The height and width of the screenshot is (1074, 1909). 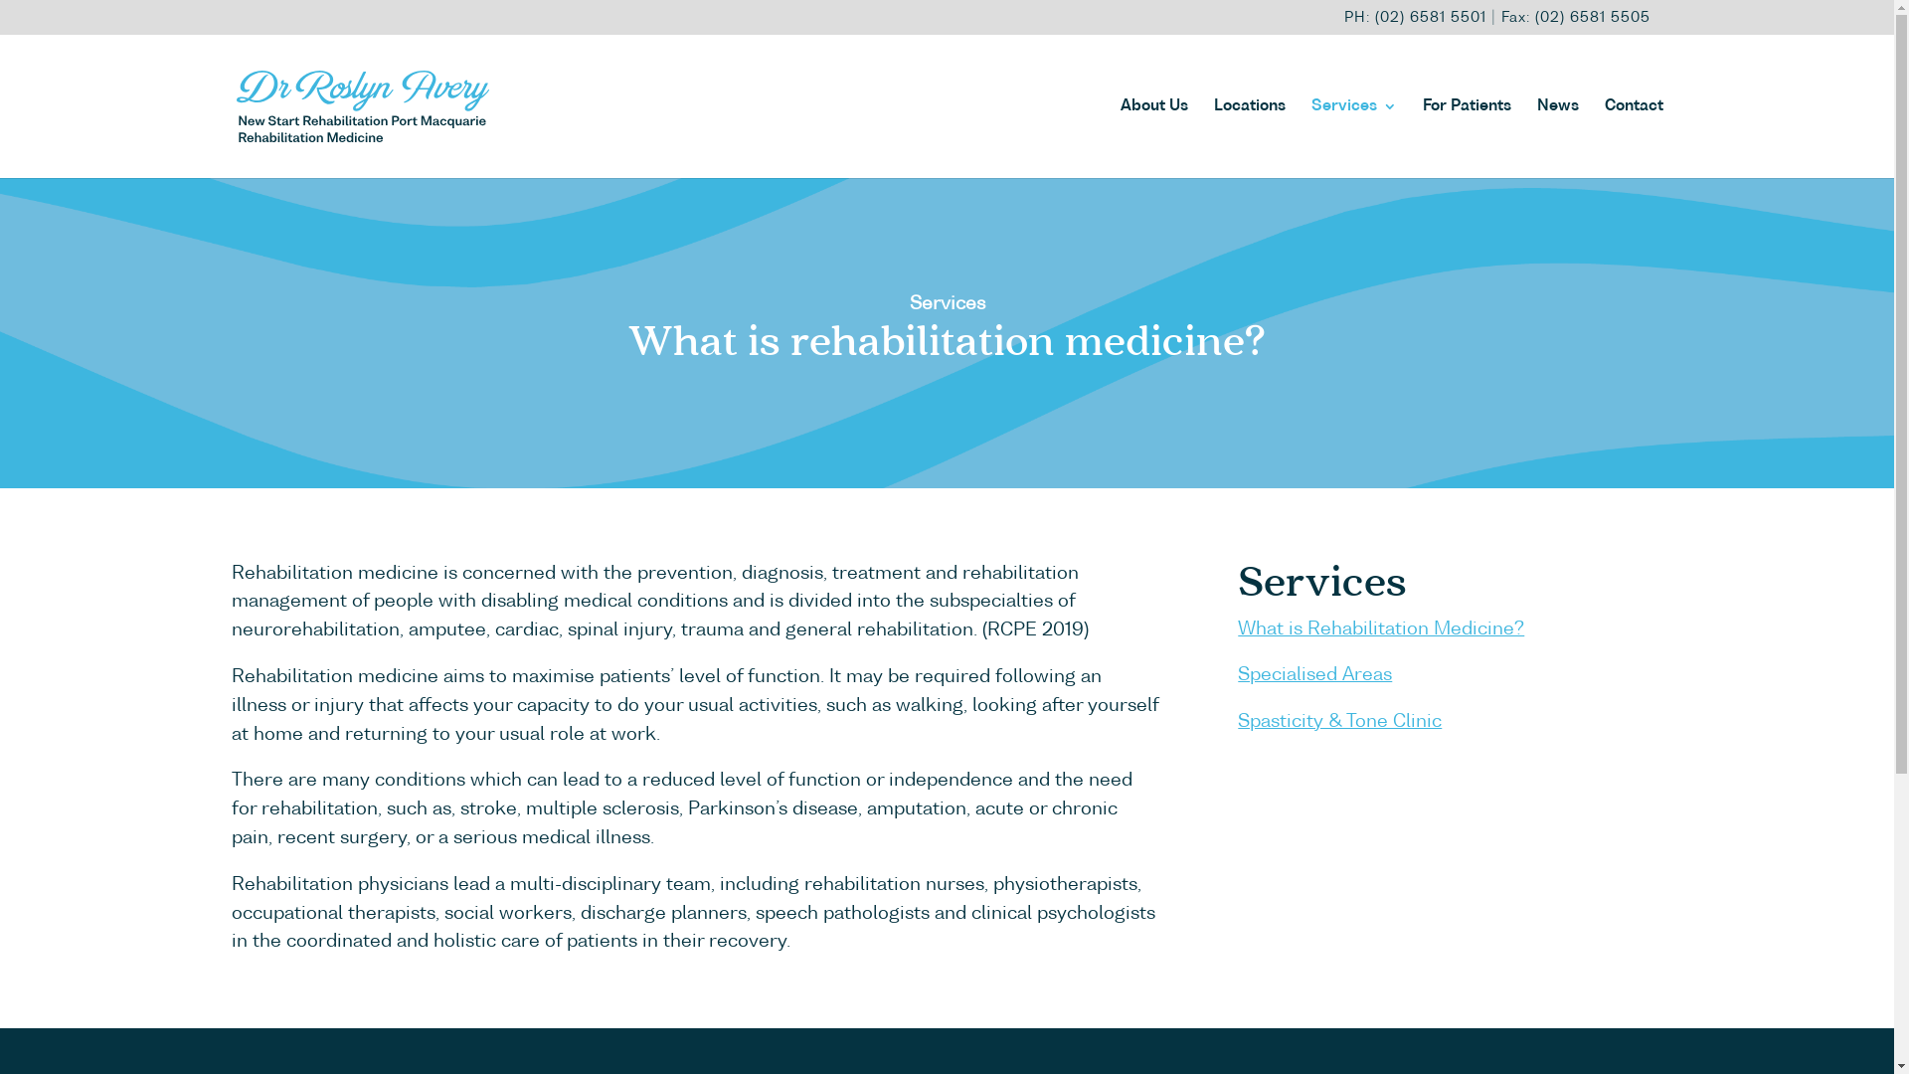 I want to click on What is Rehabilitation Medicine?, so click(x=1381, y=628).